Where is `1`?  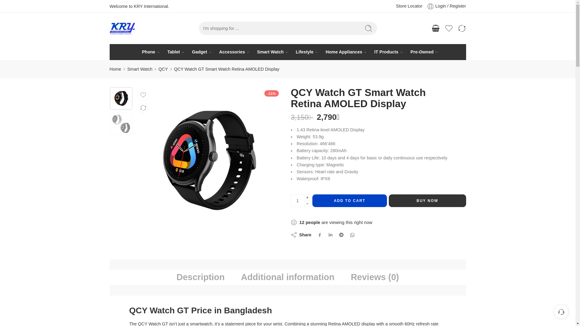 1 is located at coordinates (297, 200).